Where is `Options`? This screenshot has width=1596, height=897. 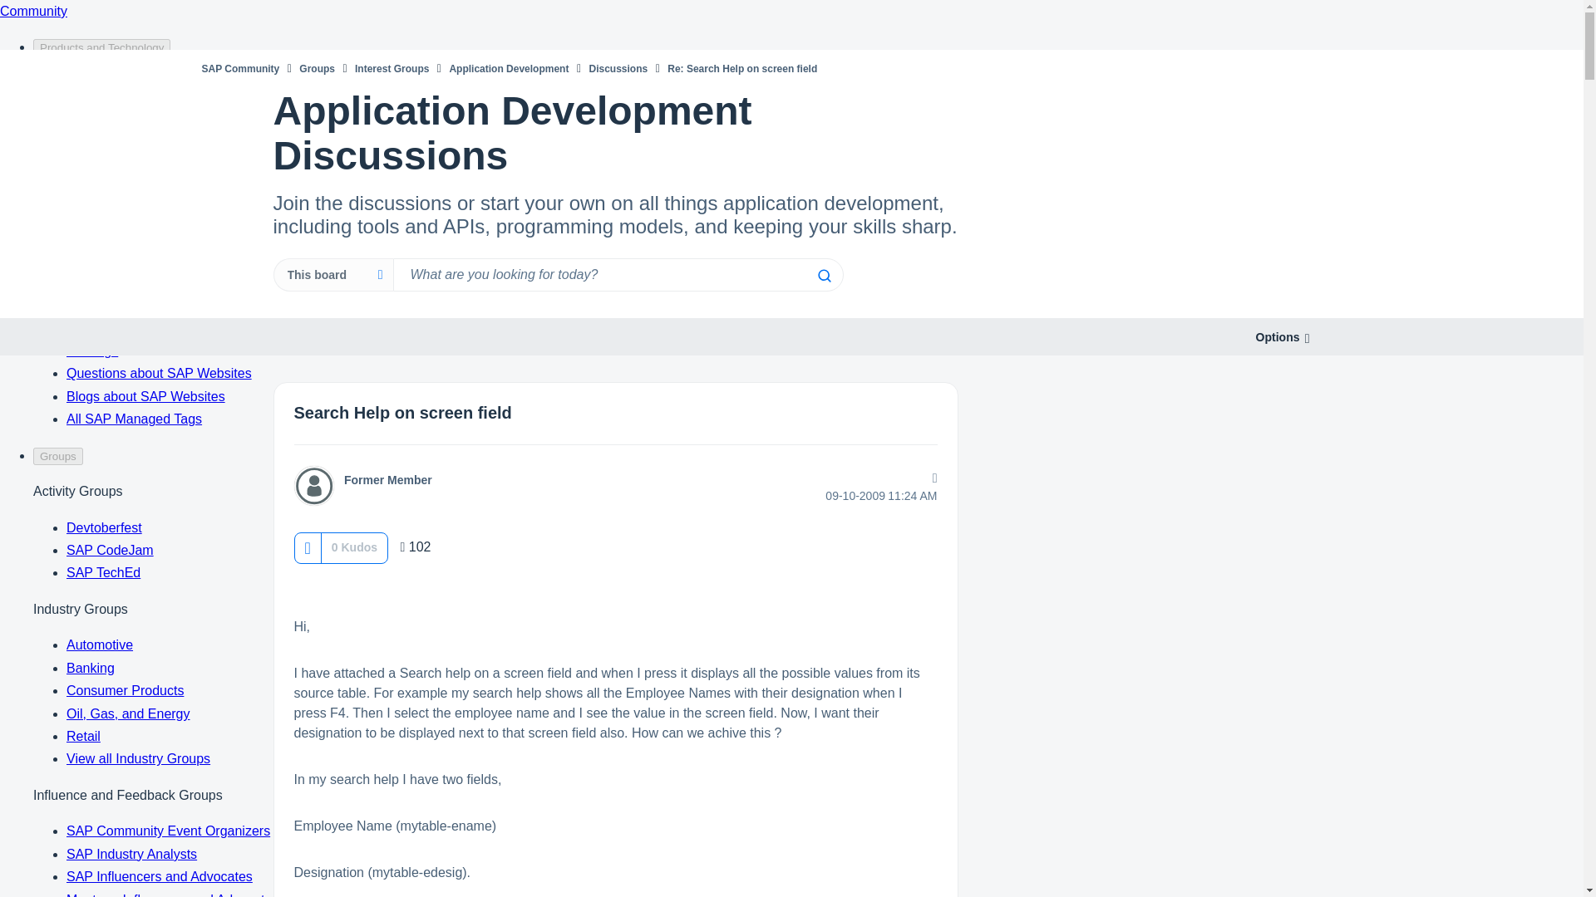
Options is located at coordinates (1277, 337).